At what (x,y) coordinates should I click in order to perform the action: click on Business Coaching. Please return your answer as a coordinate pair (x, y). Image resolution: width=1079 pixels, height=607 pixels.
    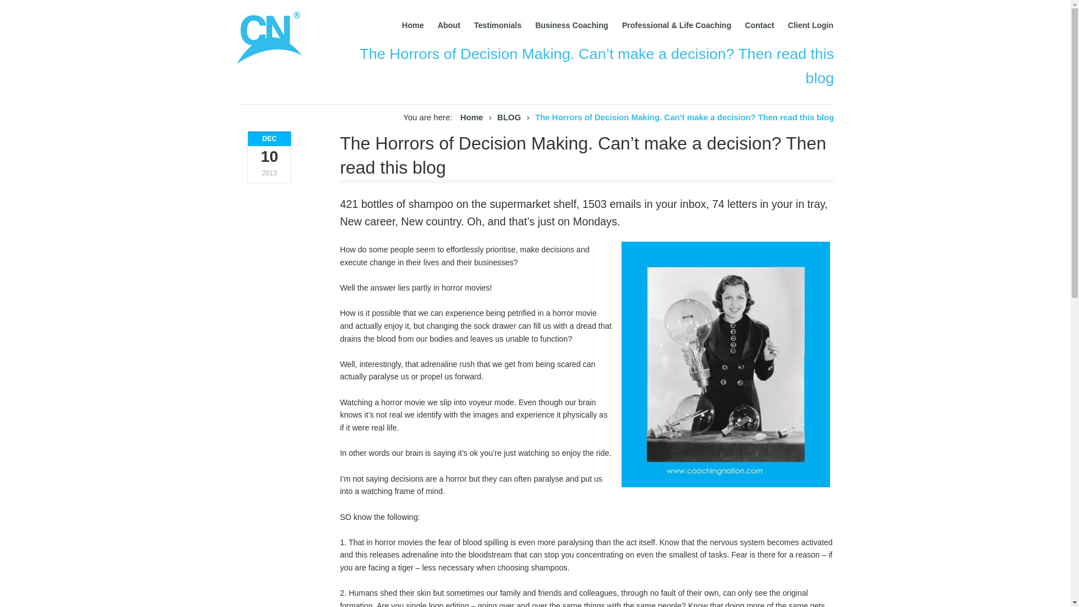
    Looking at the image, I should click on (565, 25).